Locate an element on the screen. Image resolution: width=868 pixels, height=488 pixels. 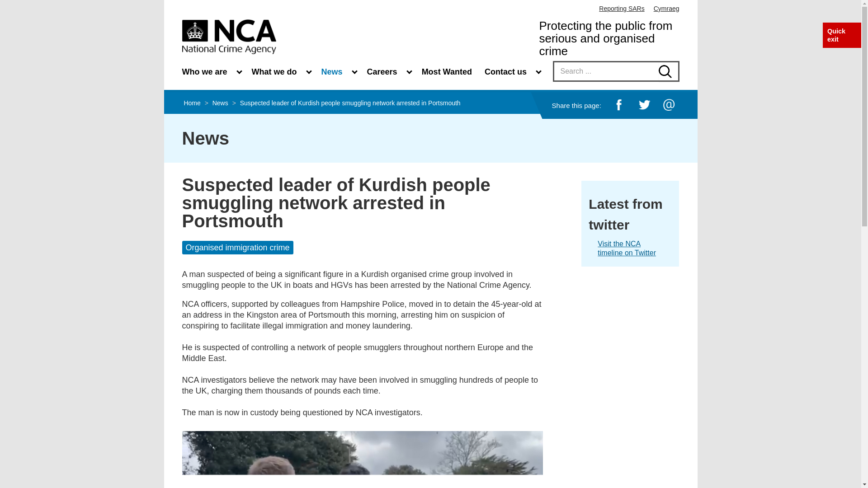
National Crime Agency is located at coordinates (229, 37).